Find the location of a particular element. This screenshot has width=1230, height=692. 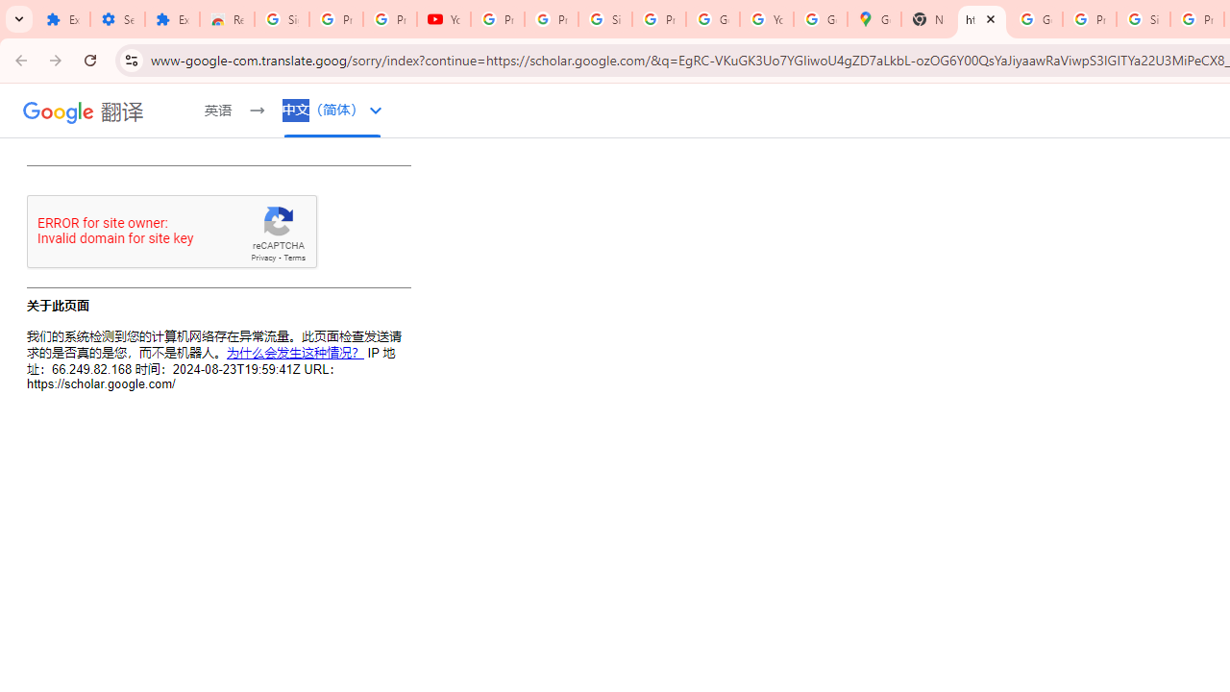

Extensions is located at coordinates (173, 19).